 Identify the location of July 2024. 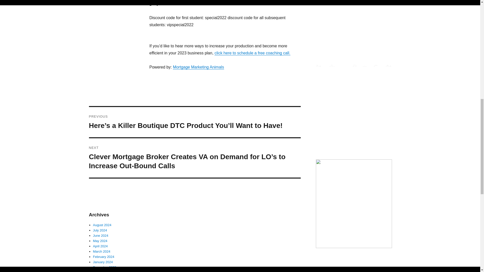
(100, 230).